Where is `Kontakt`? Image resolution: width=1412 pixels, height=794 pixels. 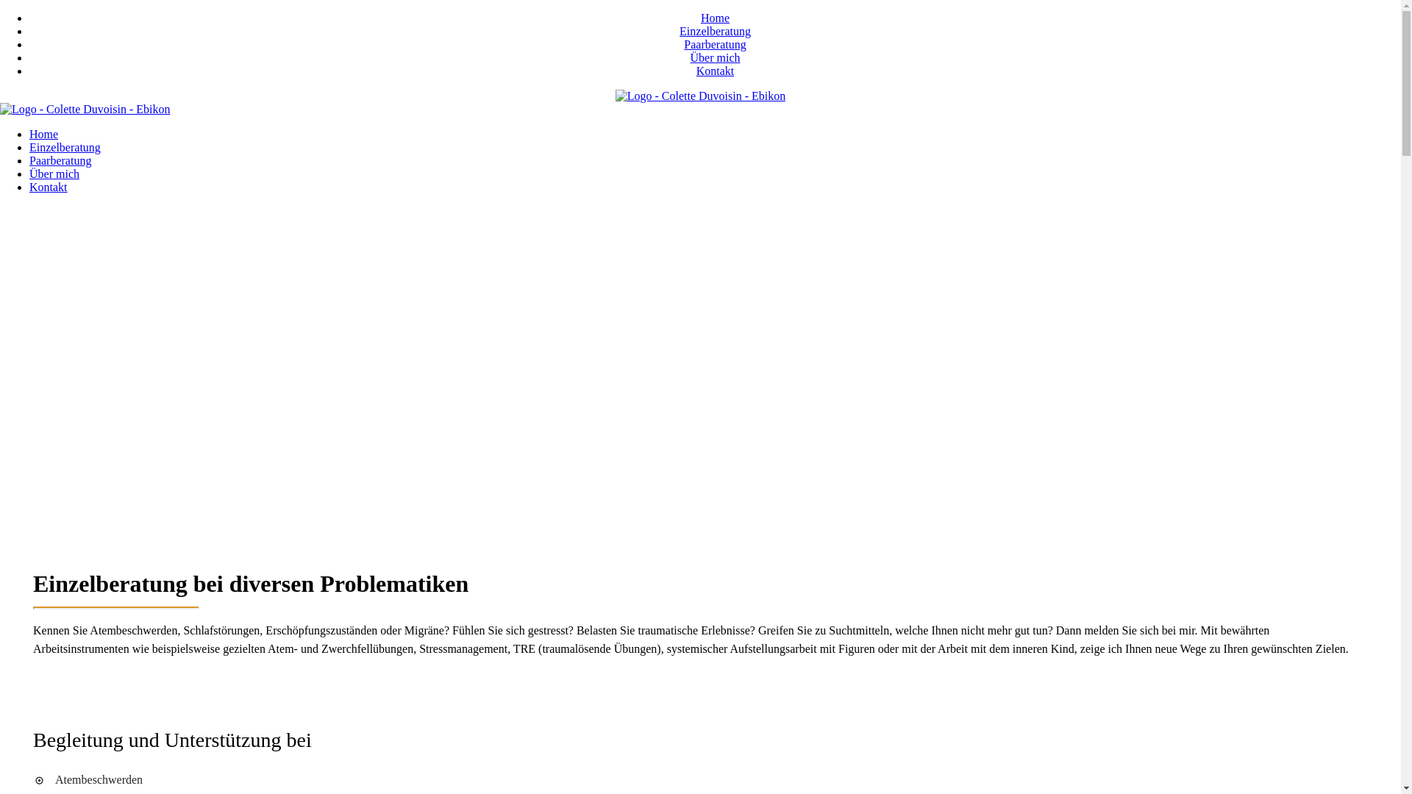
Kontakt is located at coordinates (715, 71).